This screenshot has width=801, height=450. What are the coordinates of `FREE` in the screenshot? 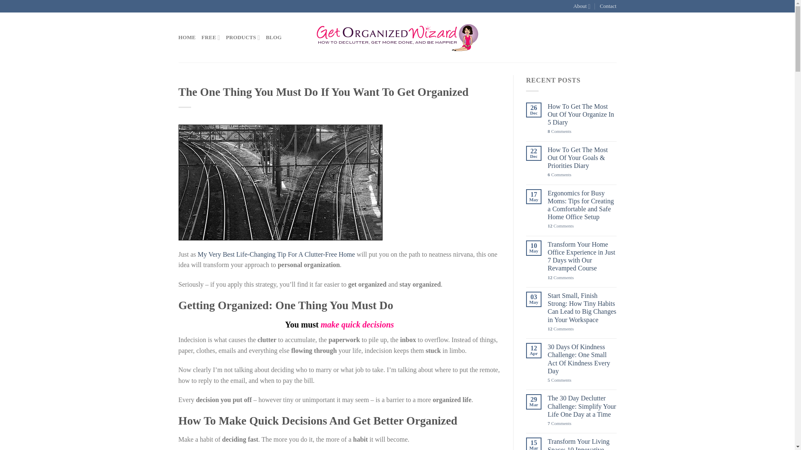 It's located at (210, 37).